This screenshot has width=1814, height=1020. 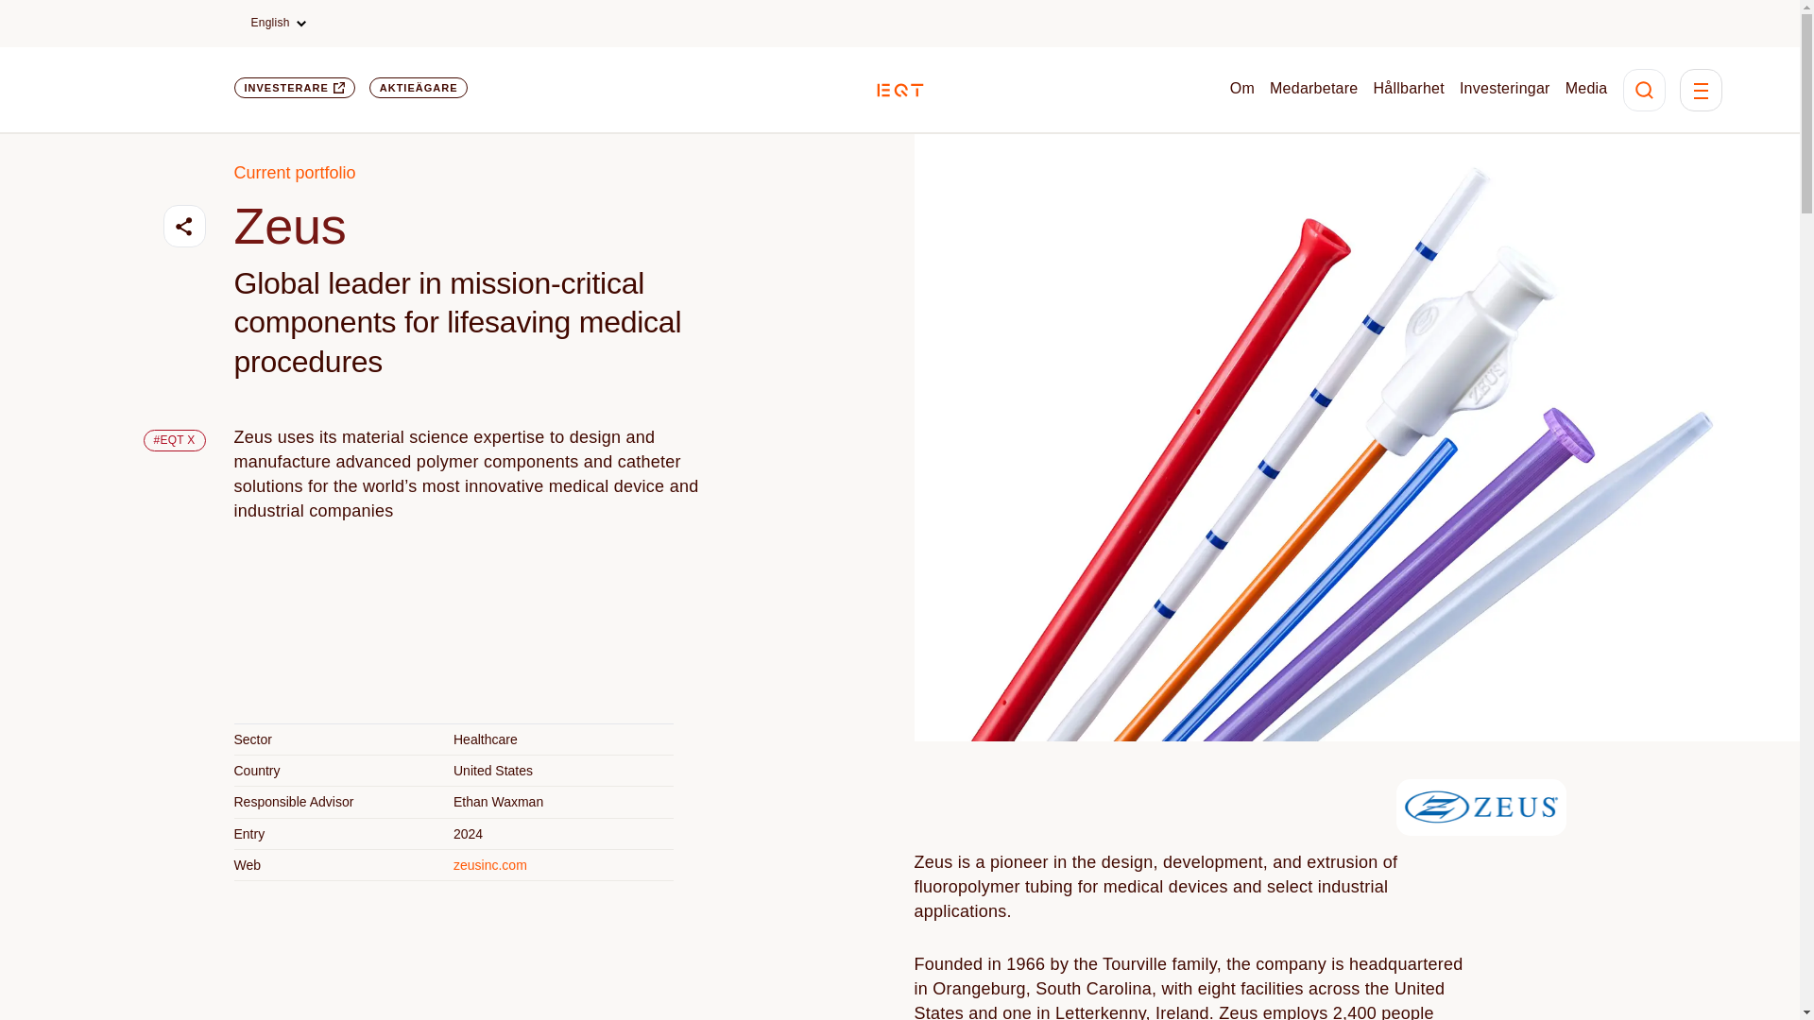 What do you see at coordinates (1241, 89) in the screenshot?
I see `Om` at bounding box center [1241, 89].